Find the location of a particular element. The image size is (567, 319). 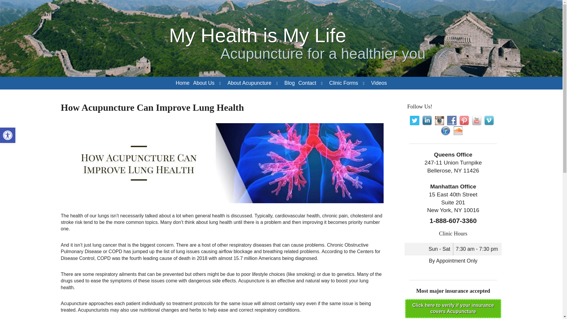

Follow Us on Vimeo is located at coordinates (489, 121).